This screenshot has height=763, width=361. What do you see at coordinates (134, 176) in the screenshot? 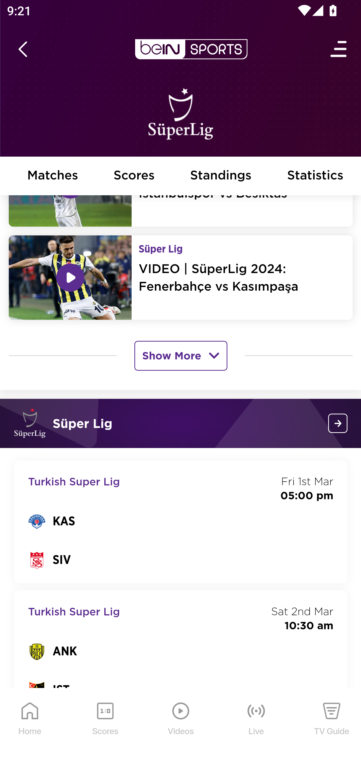
I see `Scores` at bounding box center [134, 176].